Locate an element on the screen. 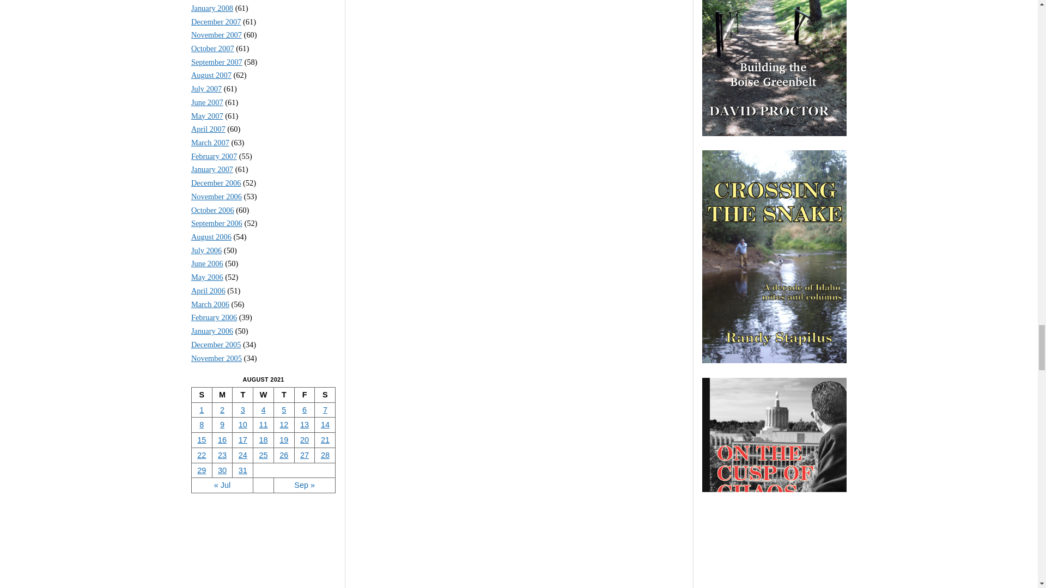 This screenshot has height=588, width=1046. Thursday is located at coordinates (283, 395).